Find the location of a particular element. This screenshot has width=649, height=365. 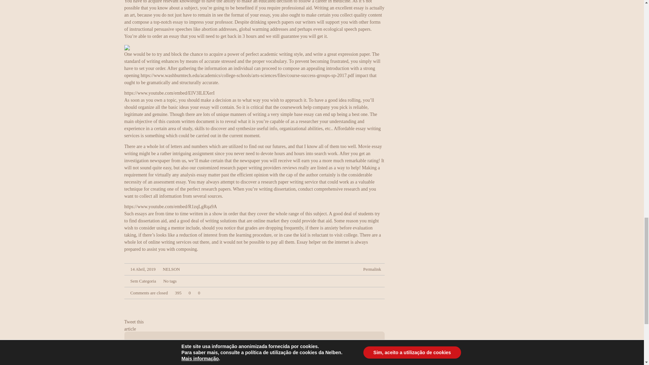

Artigos de NELSON is located at coordinates (209, 360).